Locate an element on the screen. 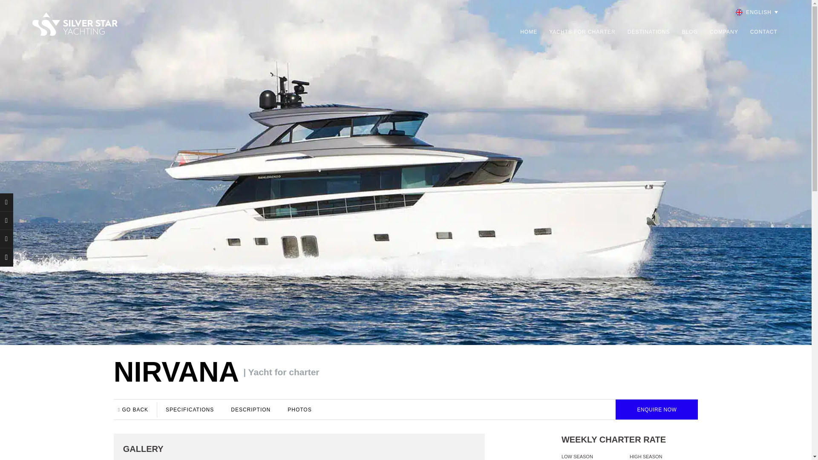 This screenshot has width=818, height=460. ENGLISH is located at coordinates (756, 12).